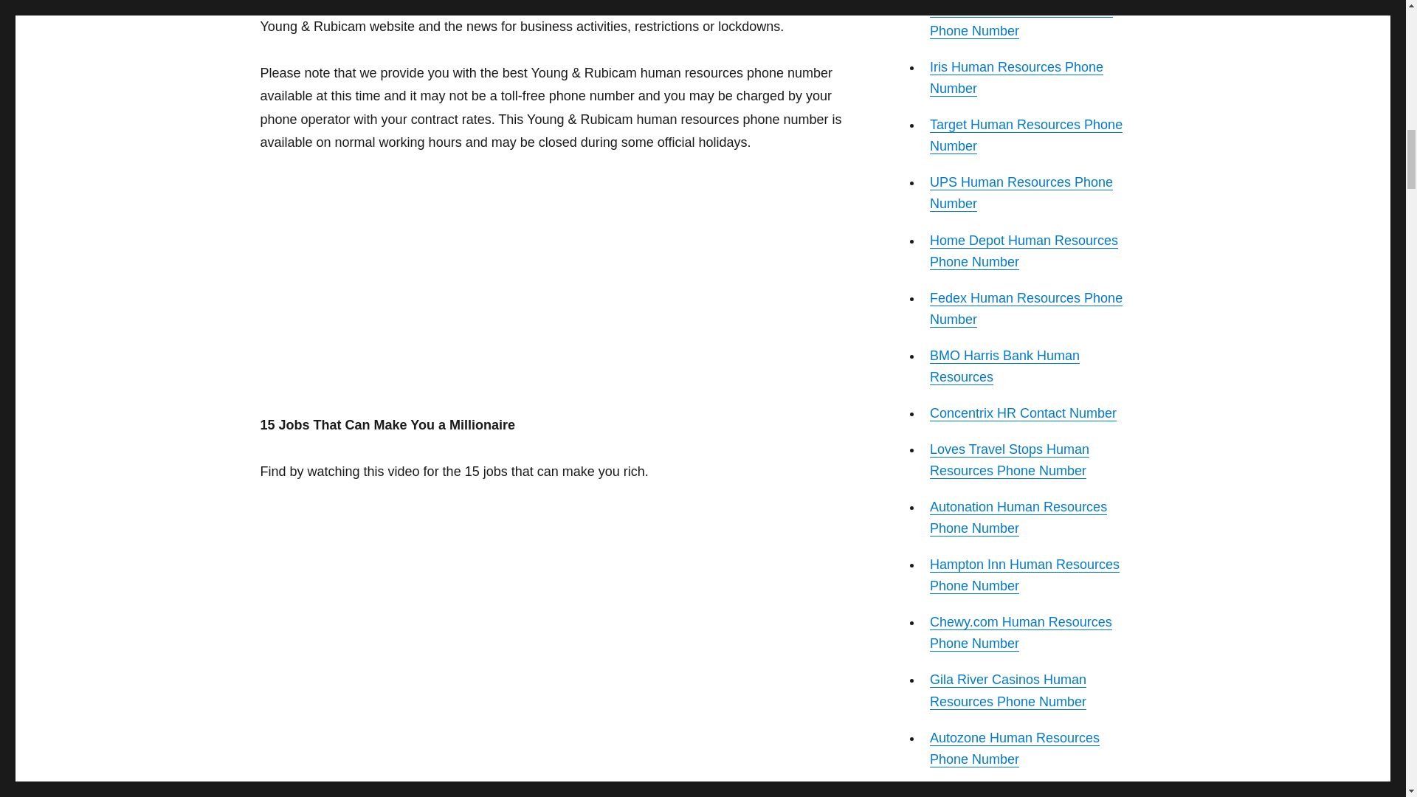  I want to click on Fedex Human Resources Phone Number, so click(1026, 308).